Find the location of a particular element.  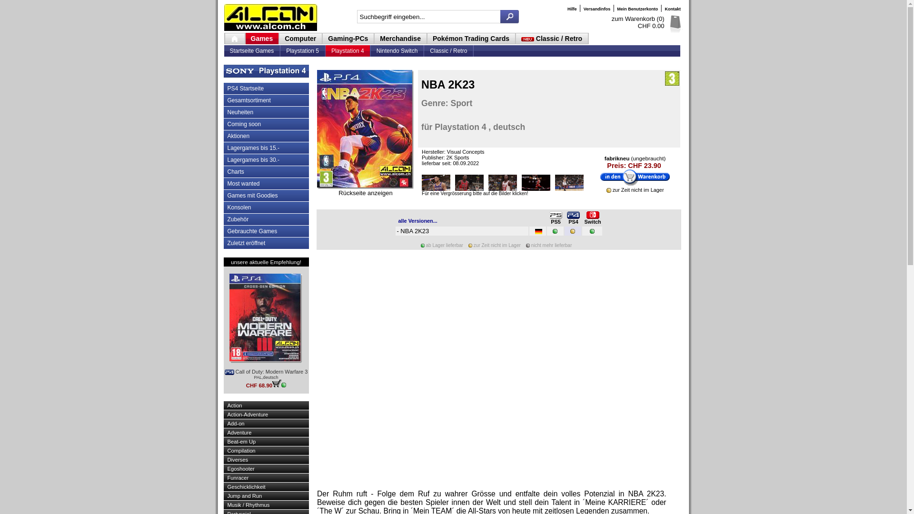

Diverses is located at coordinates (267, 460).